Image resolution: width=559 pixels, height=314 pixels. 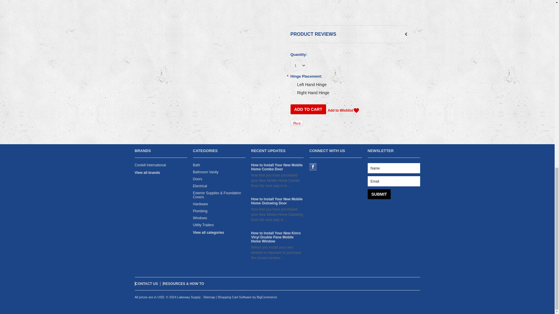 What do you see at coordinates (393, 168) in the screenshot?
I see `Name` at bounding box center [393, 168].